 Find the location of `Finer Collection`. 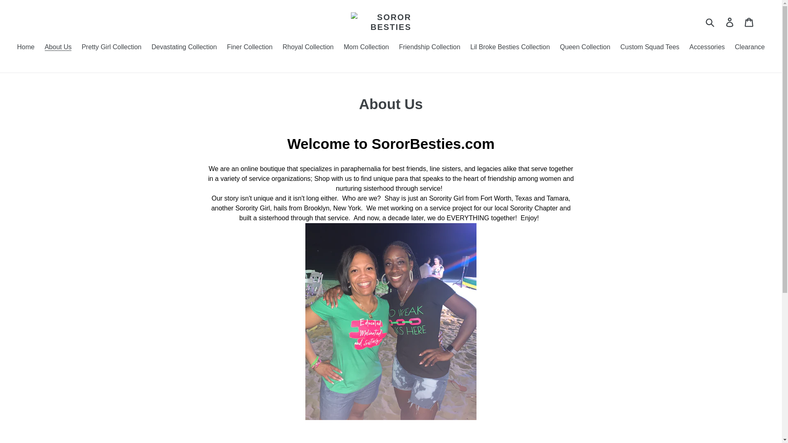

Finer Collection is located at coordinates (250, 48).